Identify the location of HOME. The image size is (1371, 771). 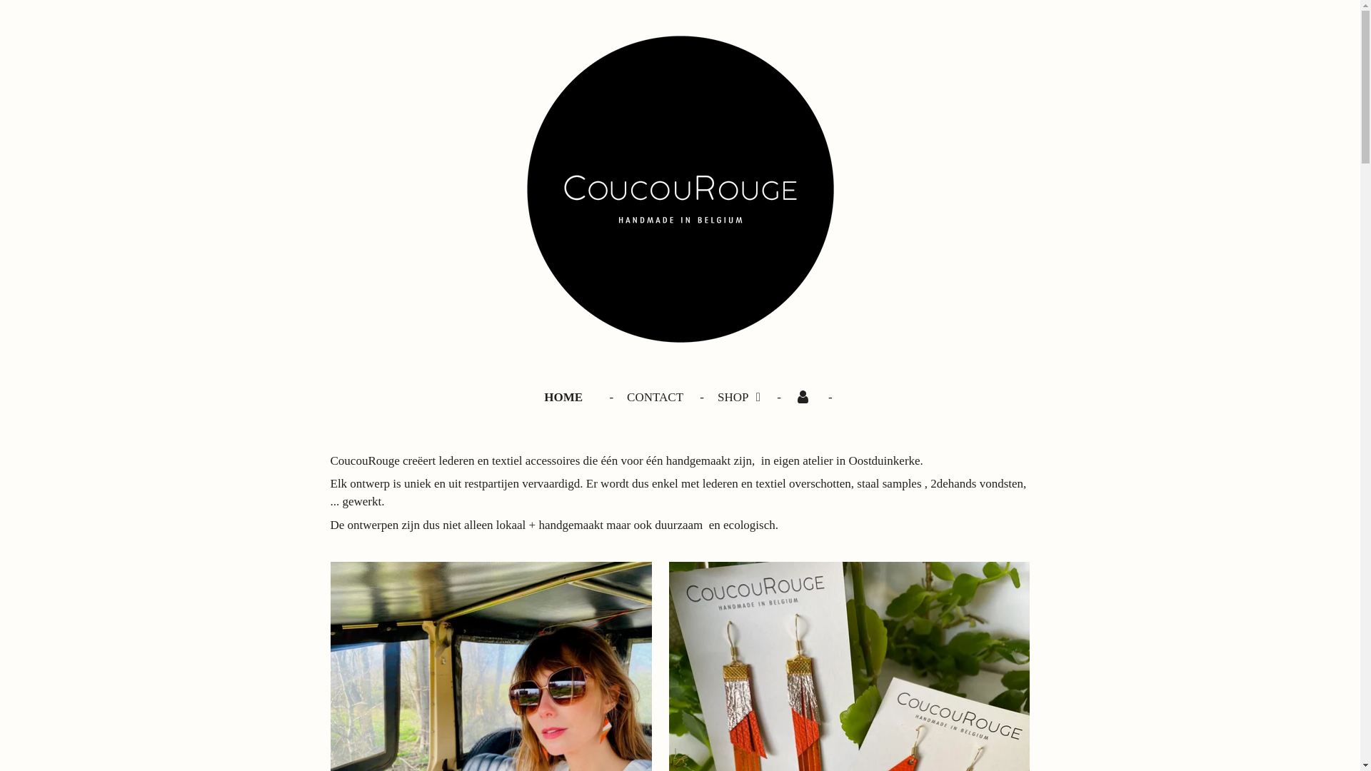
(563, 397).